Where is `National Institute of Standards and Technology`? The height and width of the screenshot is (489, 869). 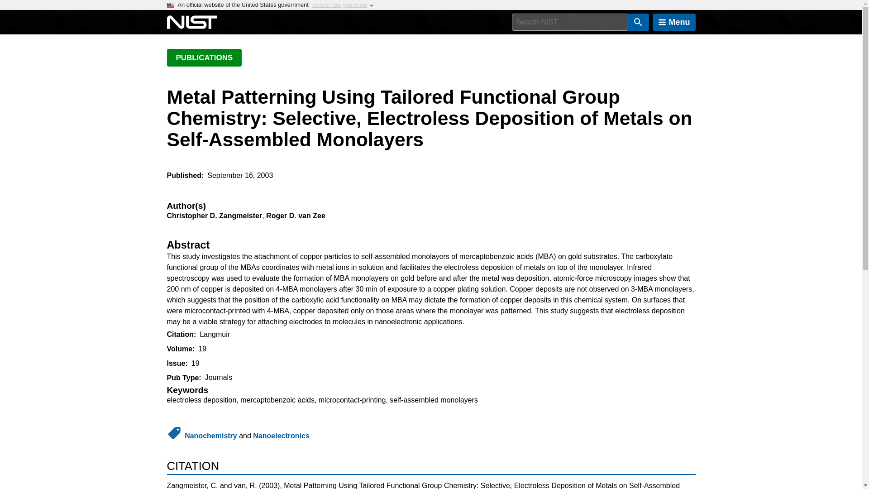 National Institute of Standards and Technology is located at coordinates (191, 22).